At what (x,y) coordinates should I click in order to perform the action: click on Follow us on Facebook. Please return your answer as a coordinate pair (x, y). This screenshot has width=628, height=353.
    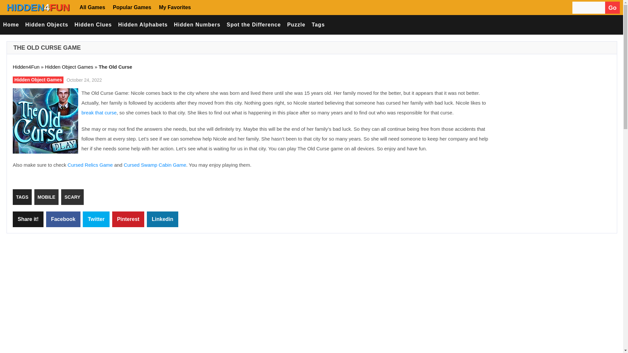
    Looking at the image, I should click on (203, 8).